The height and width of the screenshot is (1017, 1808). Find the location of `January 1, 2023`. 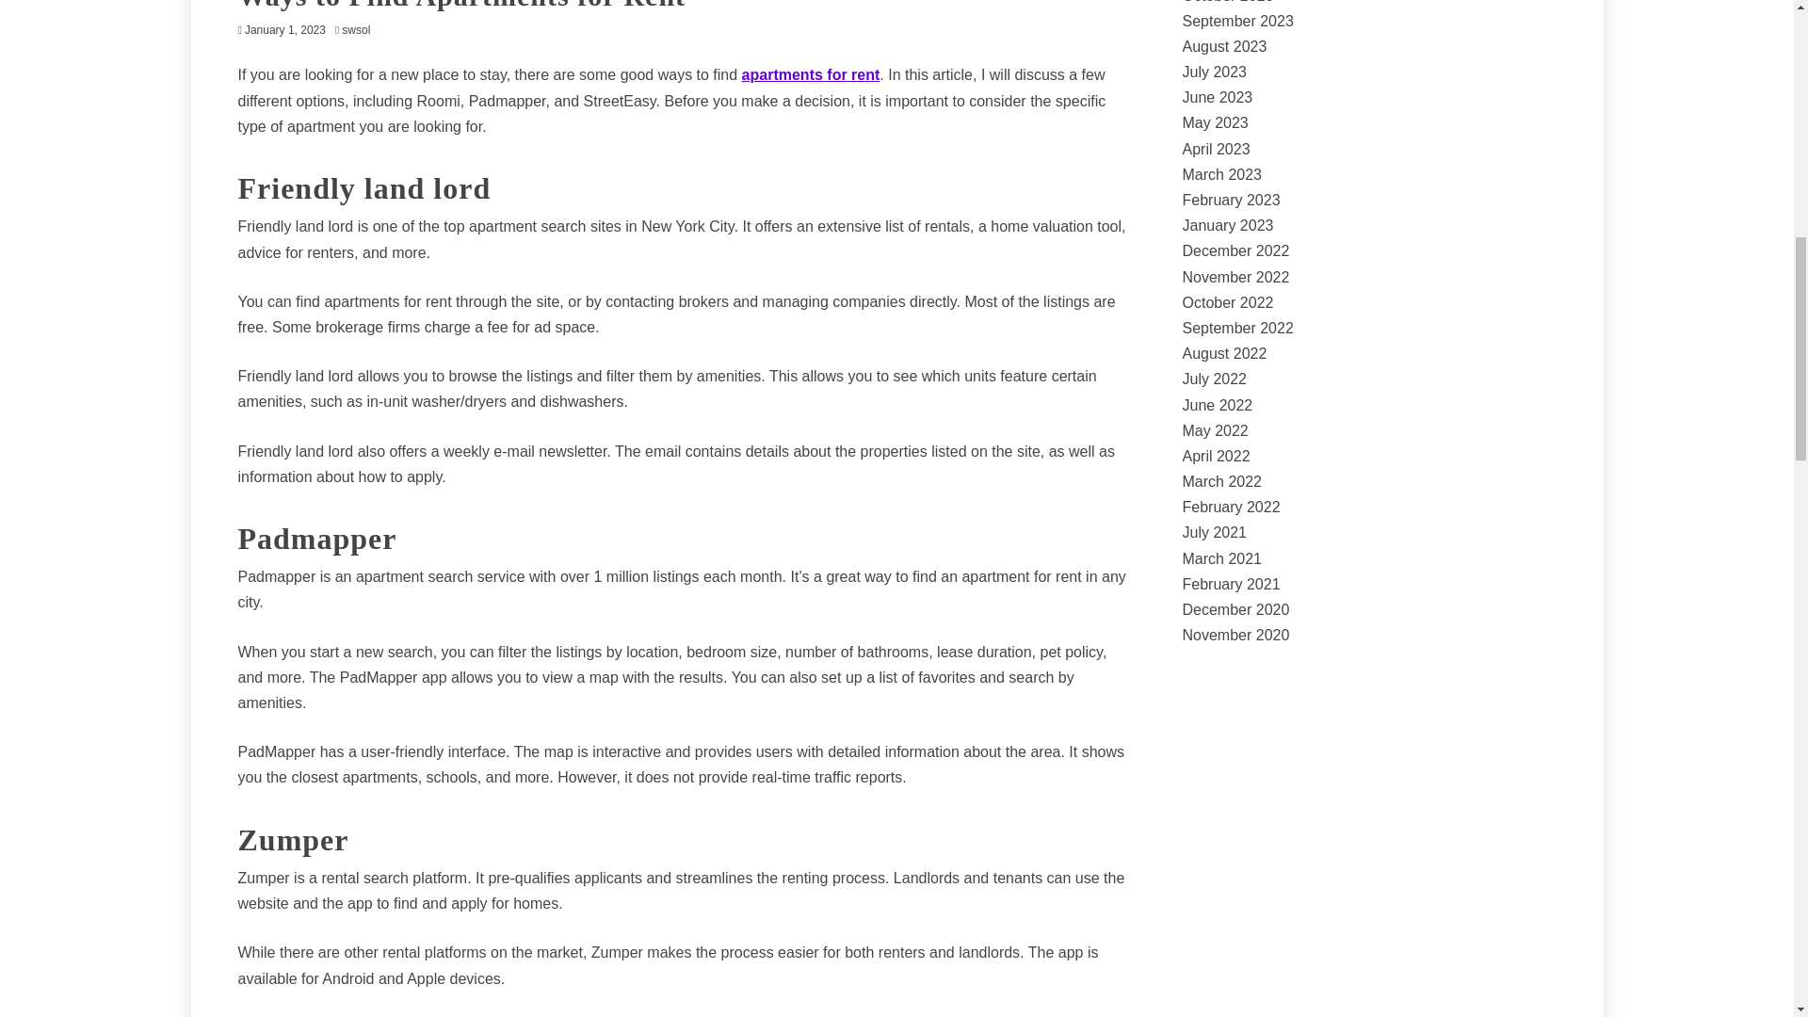

January 1, 2023 is located at coordinates (284, 29).